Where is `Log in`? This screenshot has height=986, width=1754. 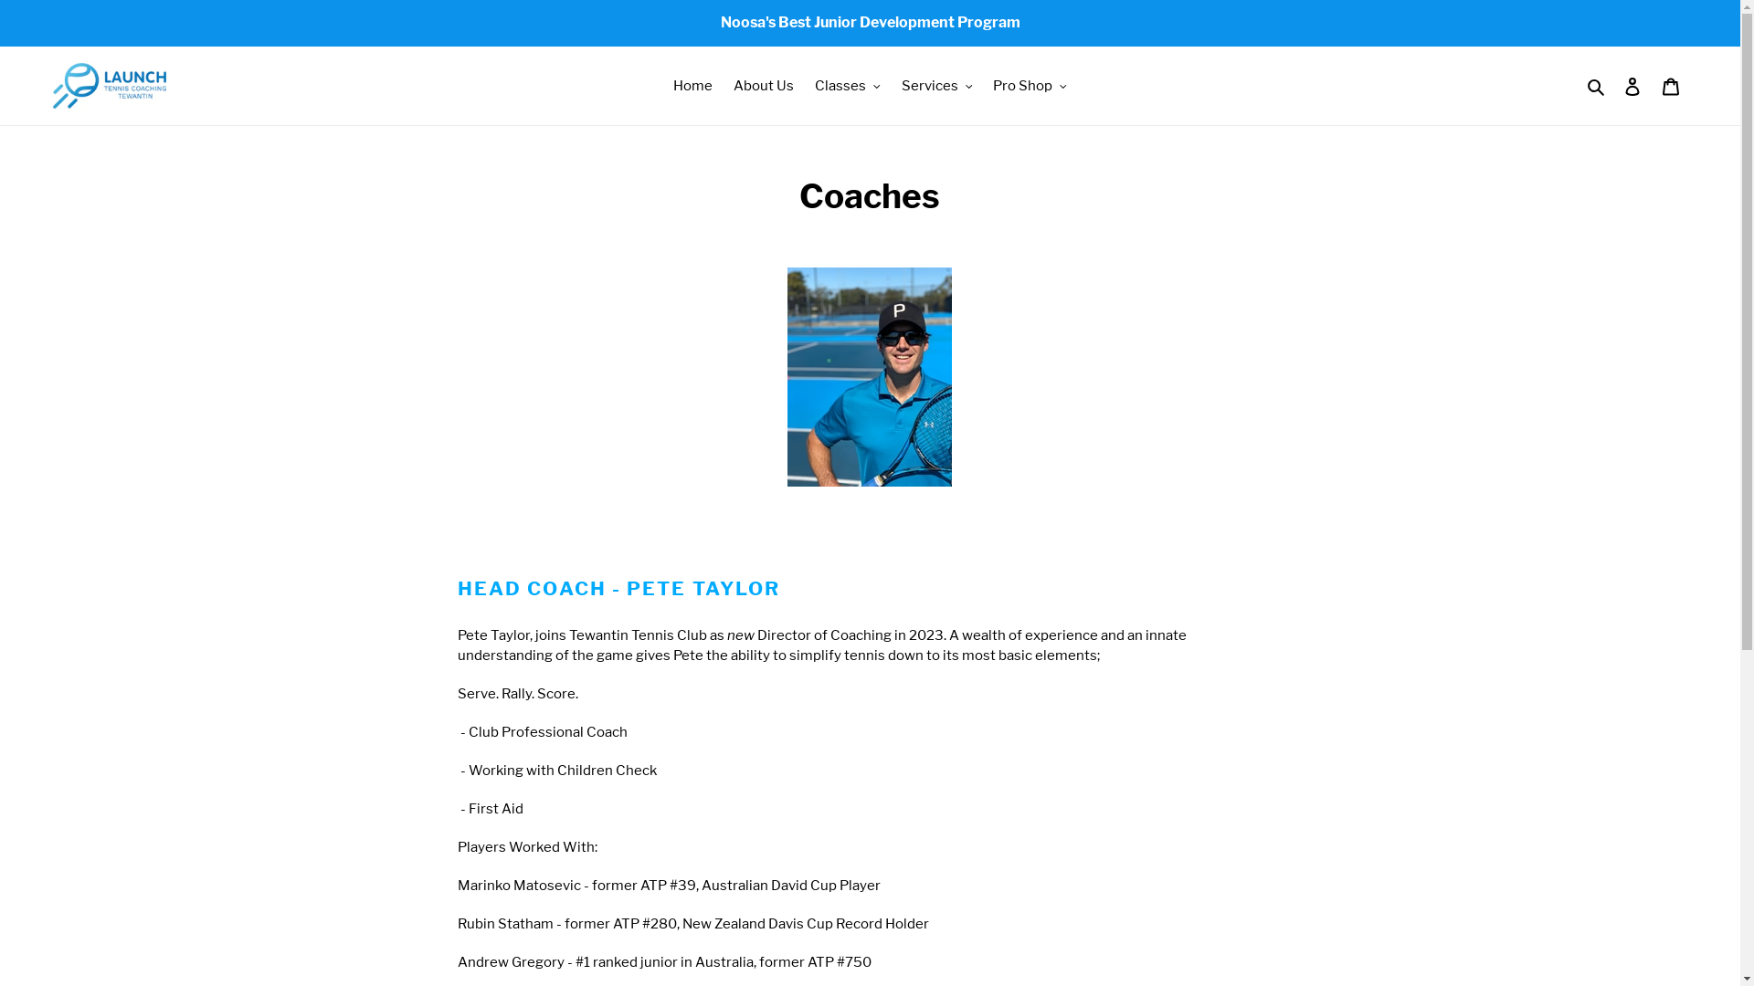
Log in is located at coordinates (1632, 86).